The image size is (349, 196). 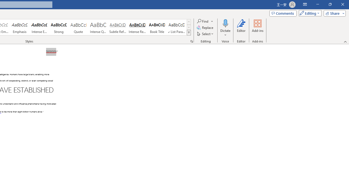 I want to click on Strong, so click(x=59, y=27).